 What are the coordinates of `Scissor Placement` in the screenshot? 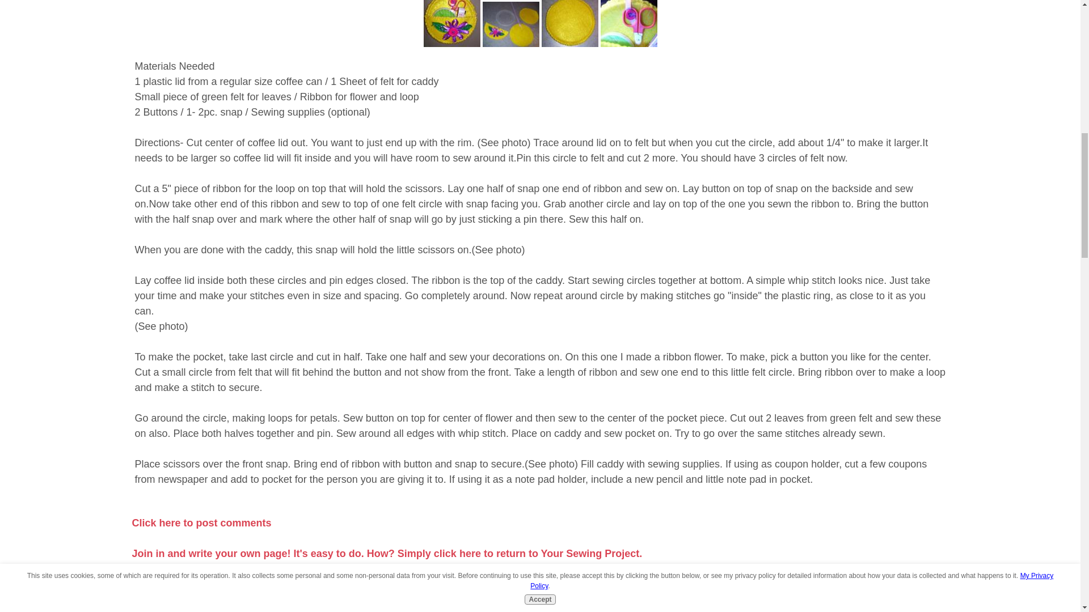 It's located at (628, 24).